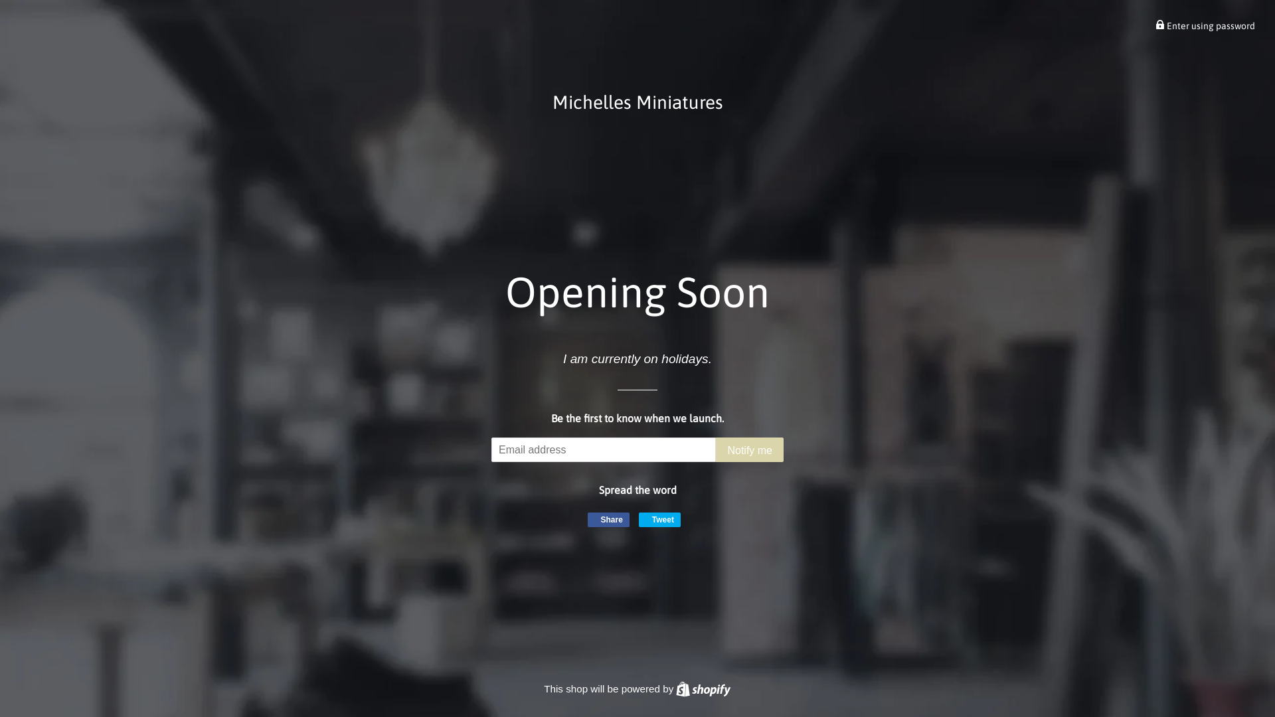 Image resolution: width=1275 pixels, height=717 pixels. What do you see at coordinates (750, 450) in the screenshot?
I see `Notify me` at bounding box center [750, 450].